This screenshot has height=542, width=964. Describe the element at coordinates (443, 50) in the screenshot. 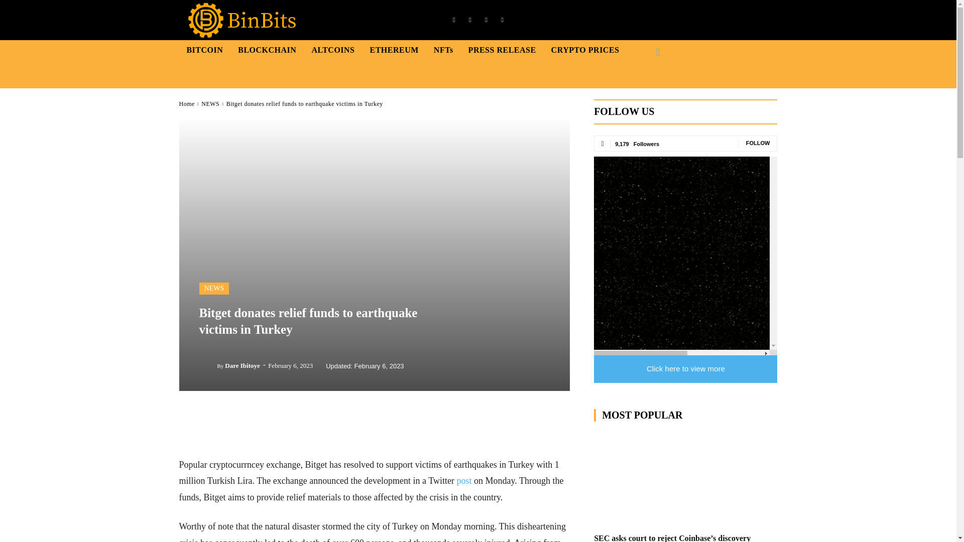

I see `NFTs` at that location.